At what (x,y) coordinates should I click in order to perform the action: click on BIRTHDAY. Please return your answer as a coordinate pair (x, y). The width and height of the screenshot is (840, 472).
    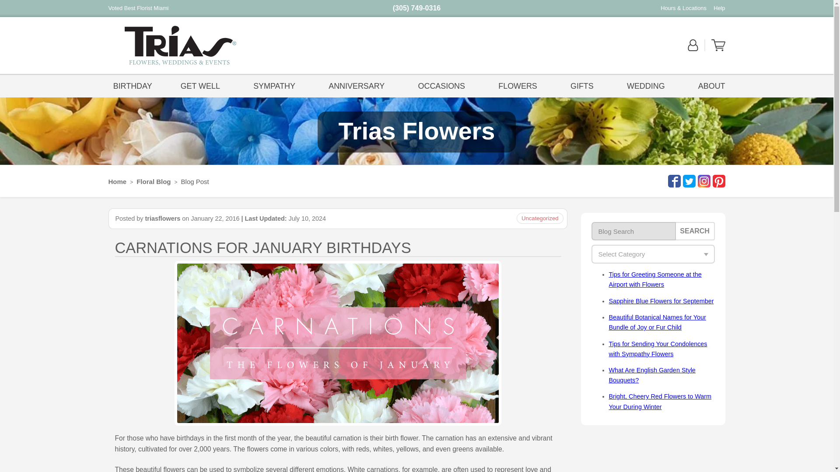
    Looking at the image, I should click on (133, 85).